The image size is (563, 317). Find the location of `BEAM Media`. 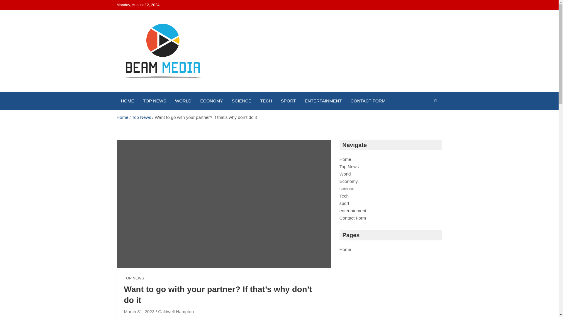

BEAM Media is located at coordinates (152, 90).